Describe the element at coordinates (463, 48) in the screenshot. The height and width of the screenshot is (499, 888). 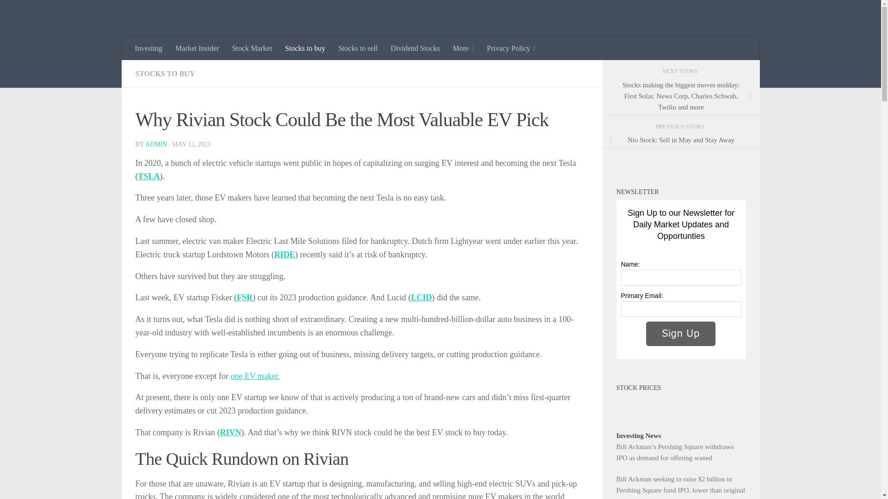
I see `More` at that location.